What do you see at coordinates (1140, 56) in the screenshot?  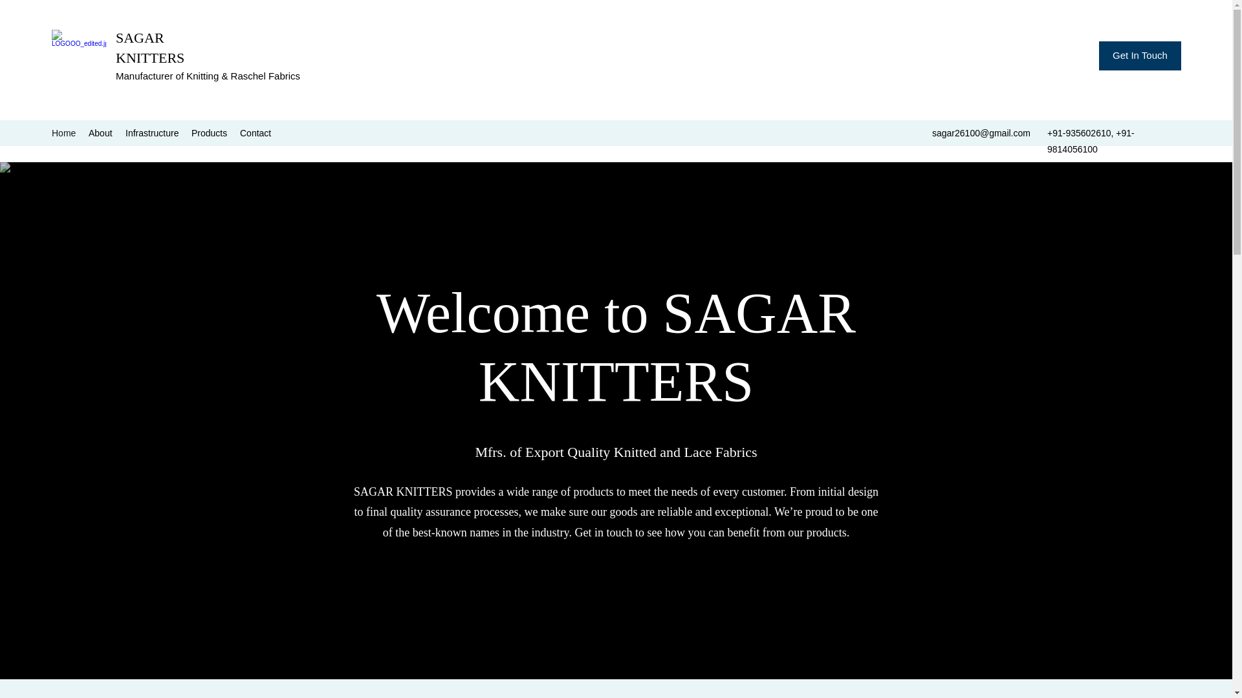 I see `Get In Touch` at bounding box center [1140, 56].